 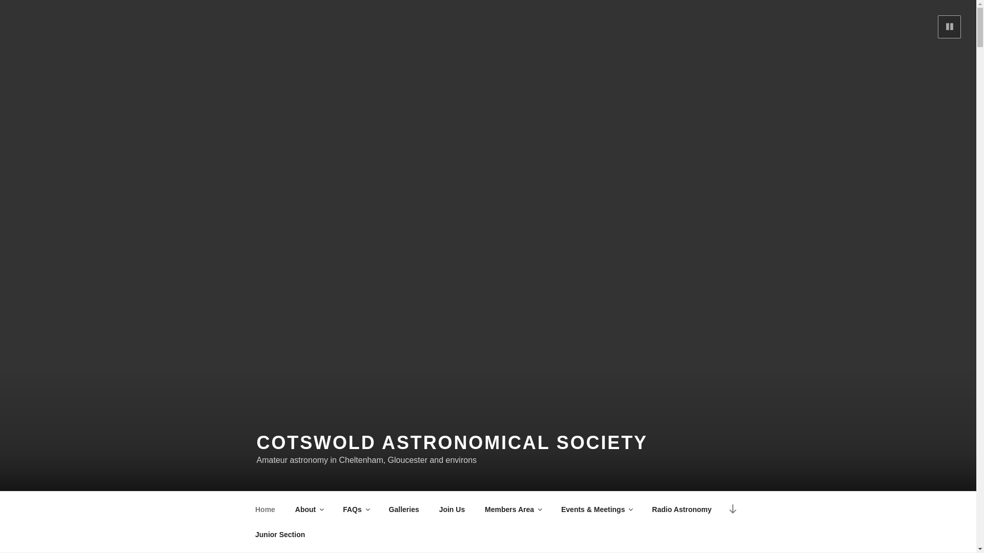 I want to click on About, so click(x=309, y=509).